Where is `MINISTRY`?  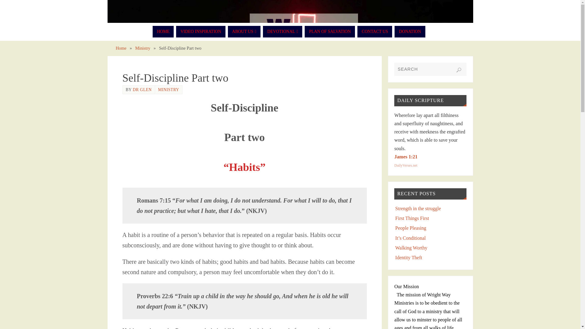 MINISTRY is located at coordinates (168, 90).